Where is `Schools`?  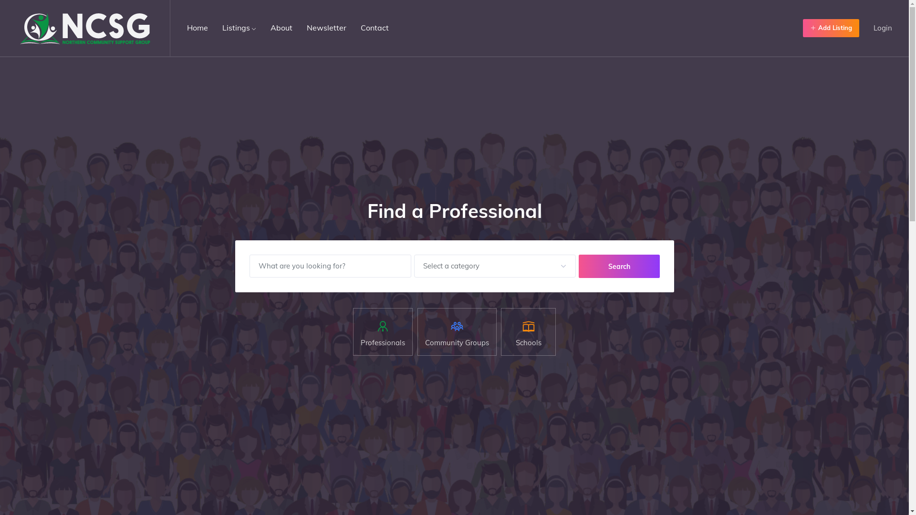 Schools is located at coordinates (529, 332).